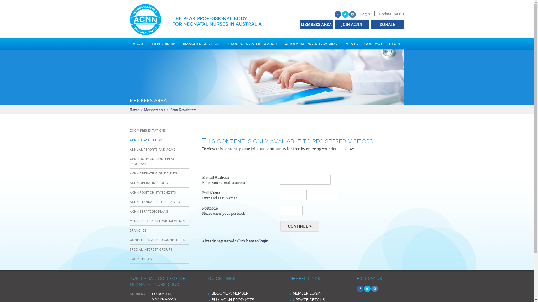  Describe the element at coordinates (156, 202) in the screenshot. I see `acnn standards for practice` at that location.